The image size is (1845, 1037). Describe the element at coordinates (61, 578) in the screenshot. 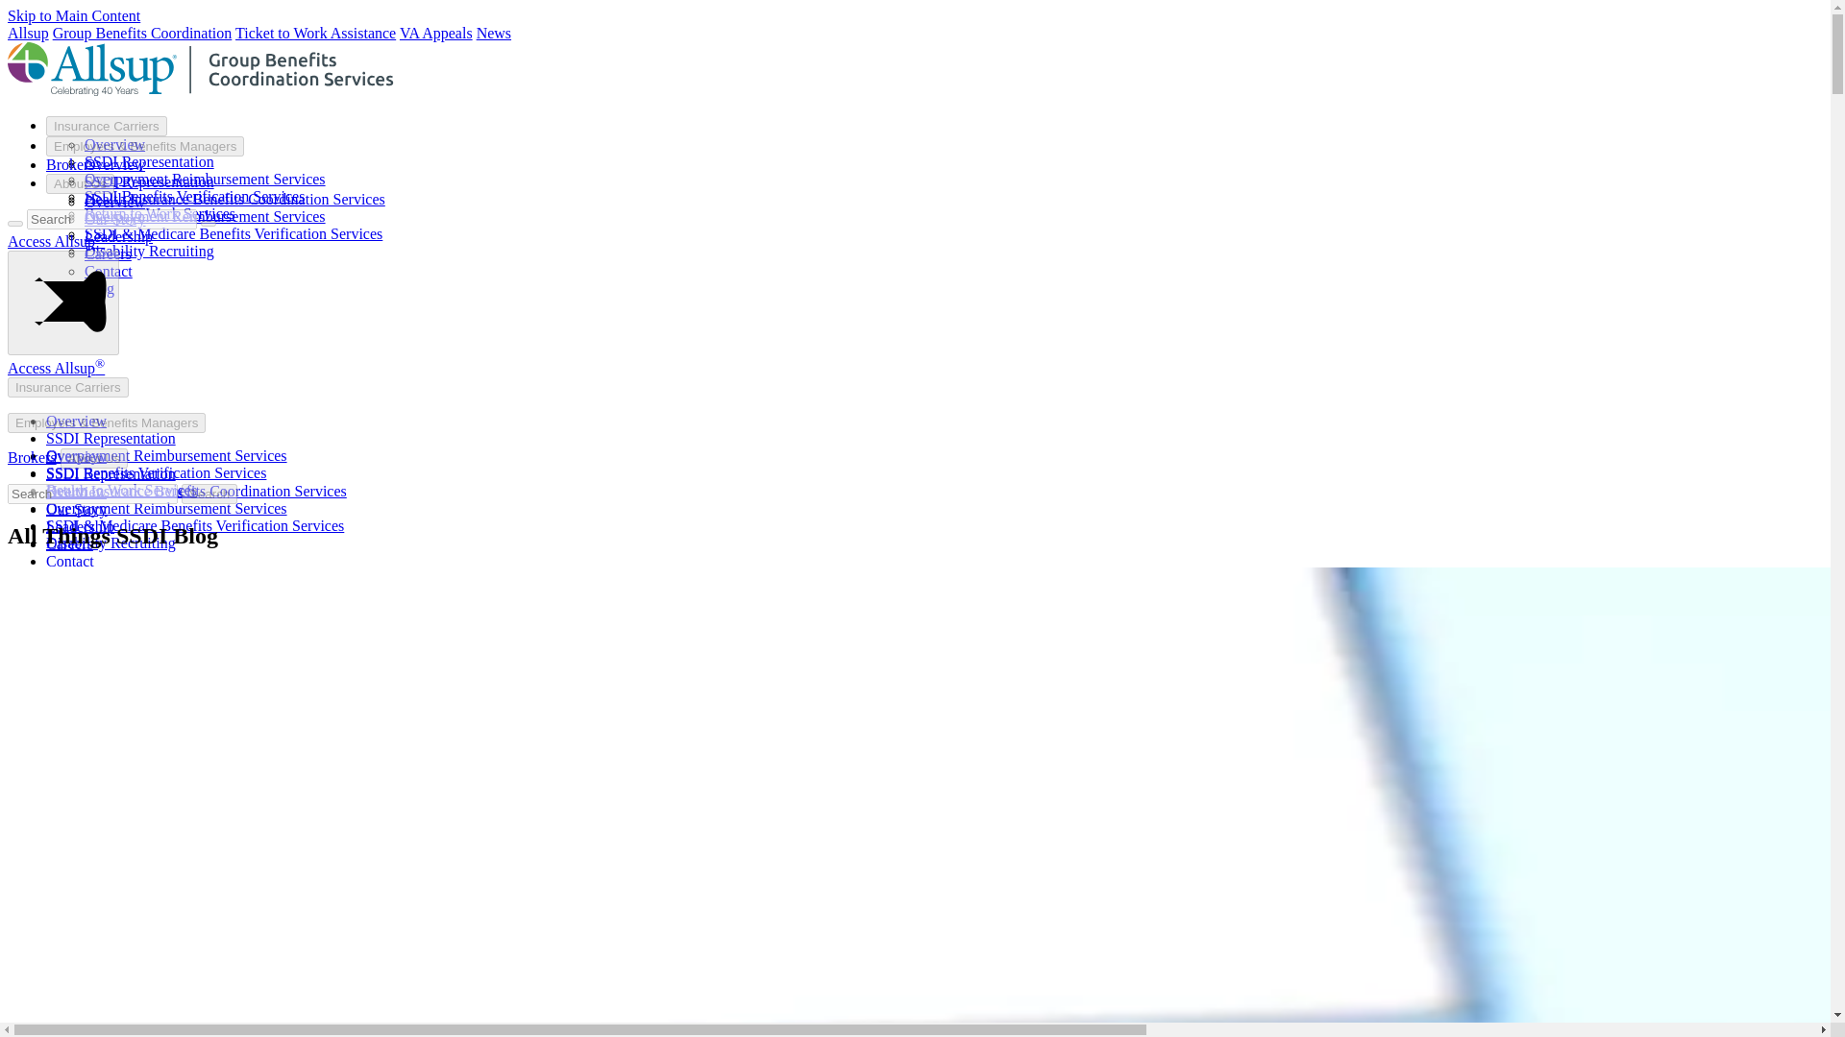

I see `Blog overview page` at that location.